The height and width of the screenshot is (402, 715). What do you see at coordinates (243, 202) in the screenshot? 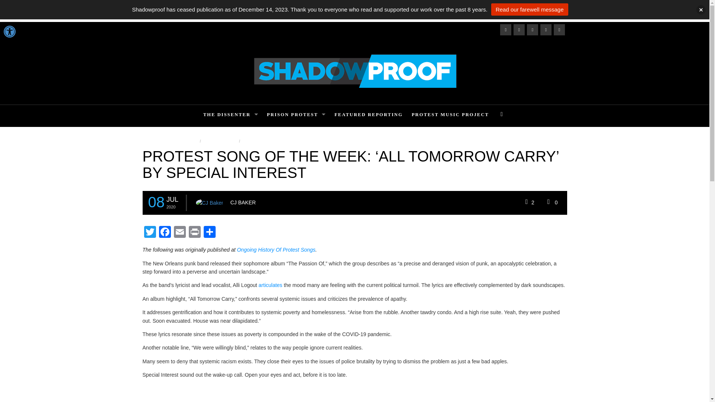
I see `View all posts by CJ Baker` at bounding box center [243, 202].